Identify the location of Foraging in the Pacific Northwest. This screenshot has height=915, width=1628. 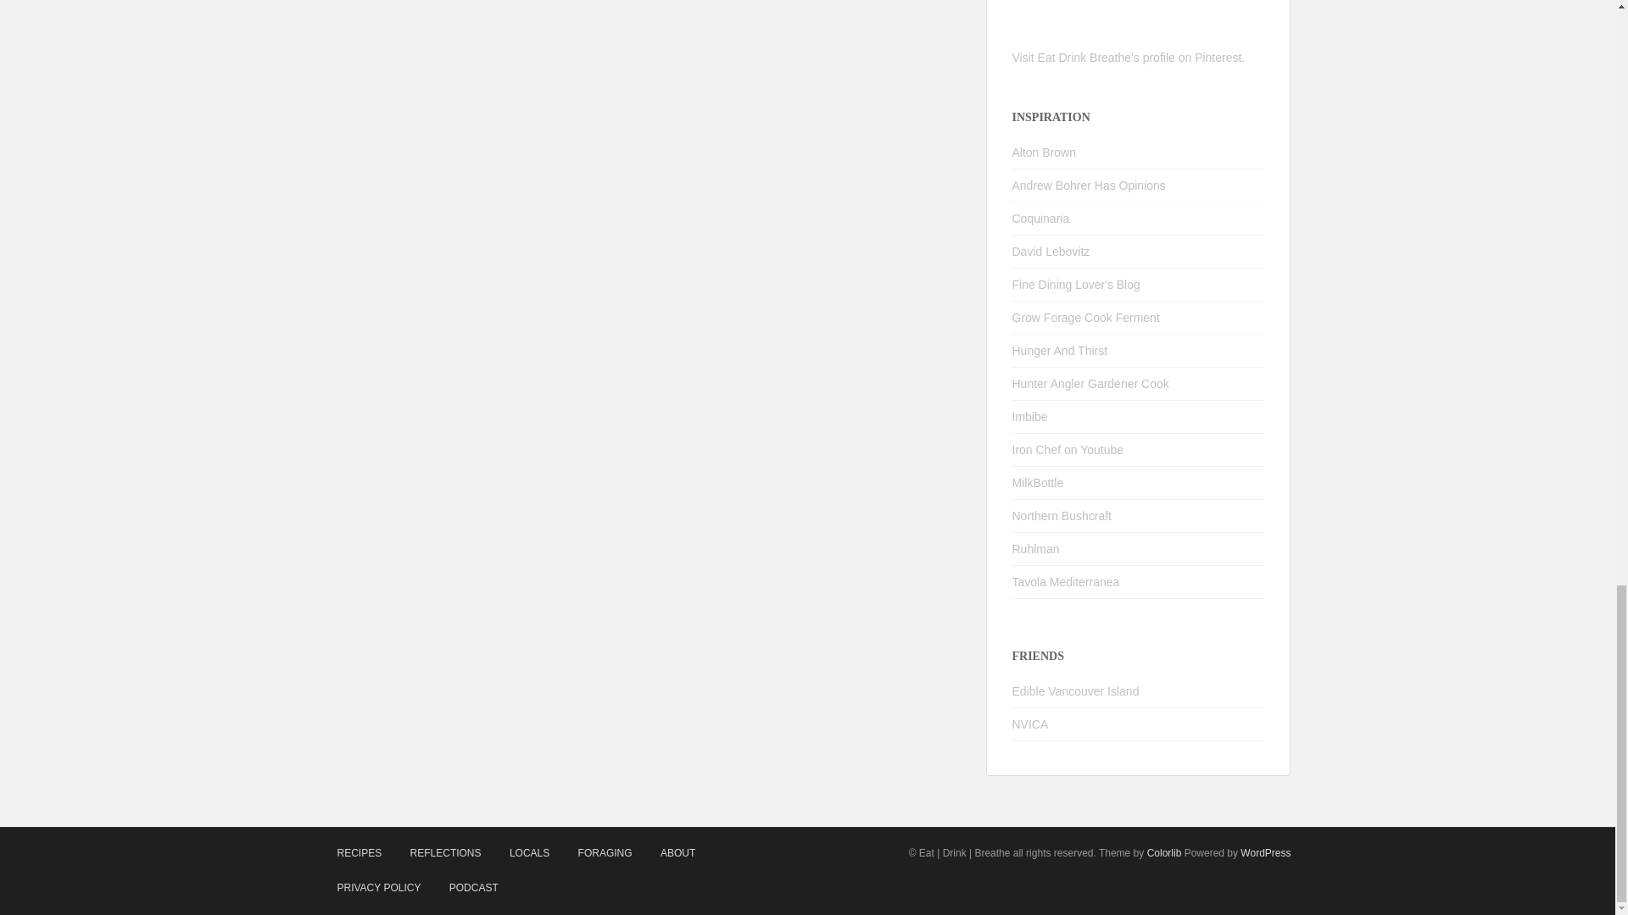
(1062, 515).